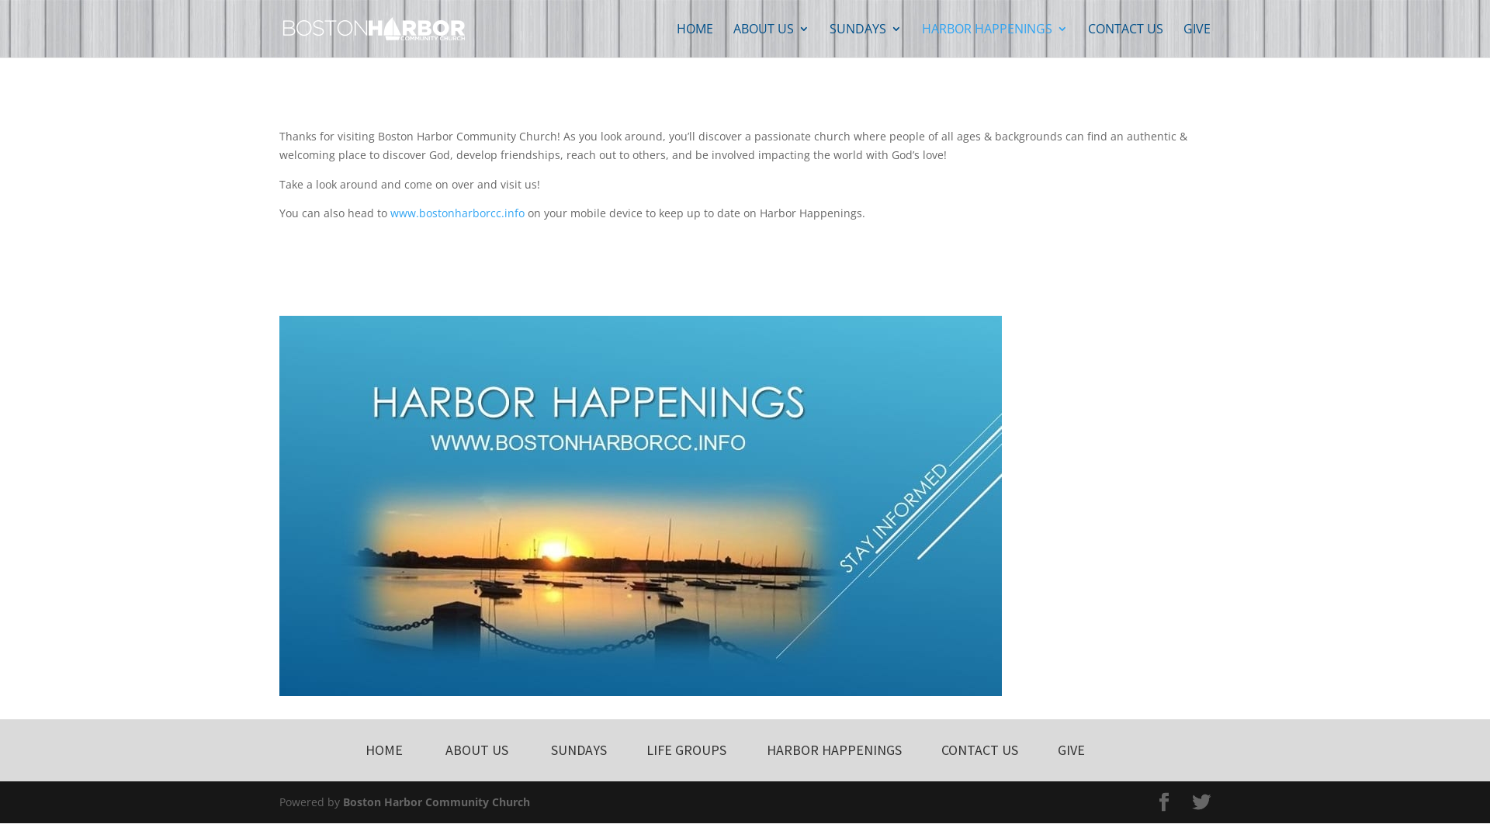 The height and width of the screenshot is (838, 1490). What do you see at coordinates (1125, 40) in the screenshot?
I see `CONTACT US` at bounding box center [1125, 40].